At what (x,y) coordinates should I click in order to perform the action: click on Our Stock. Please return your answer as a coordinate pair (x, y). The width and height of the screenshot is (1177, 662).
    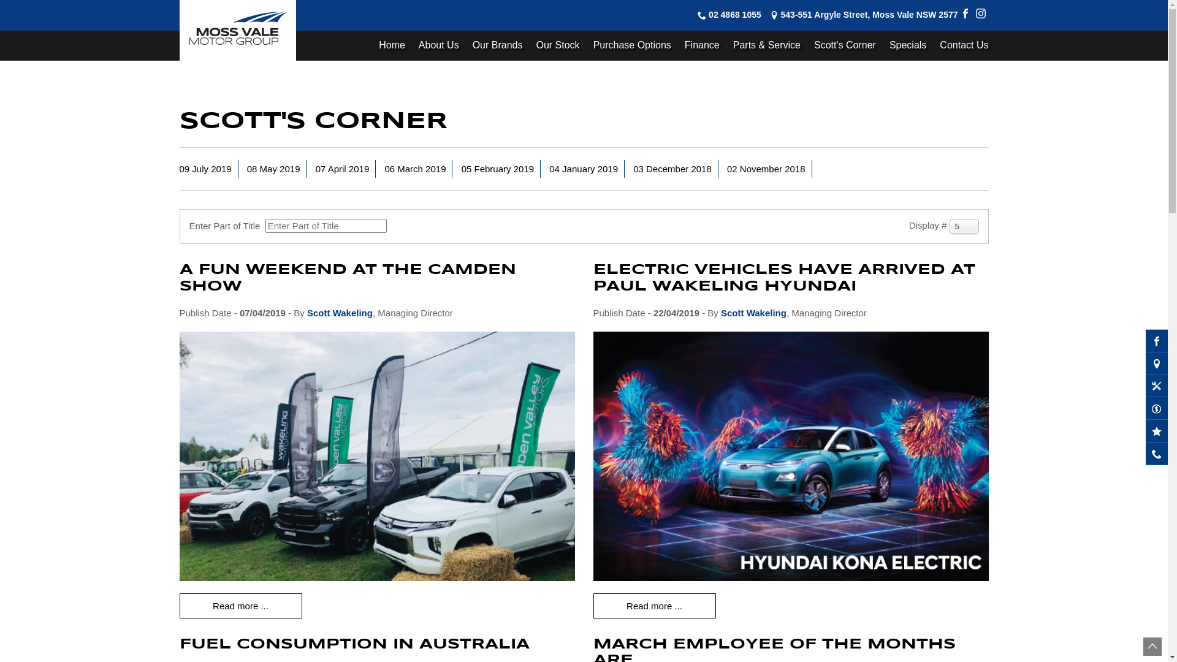
    Looking at the image, I should click on (558, 45).